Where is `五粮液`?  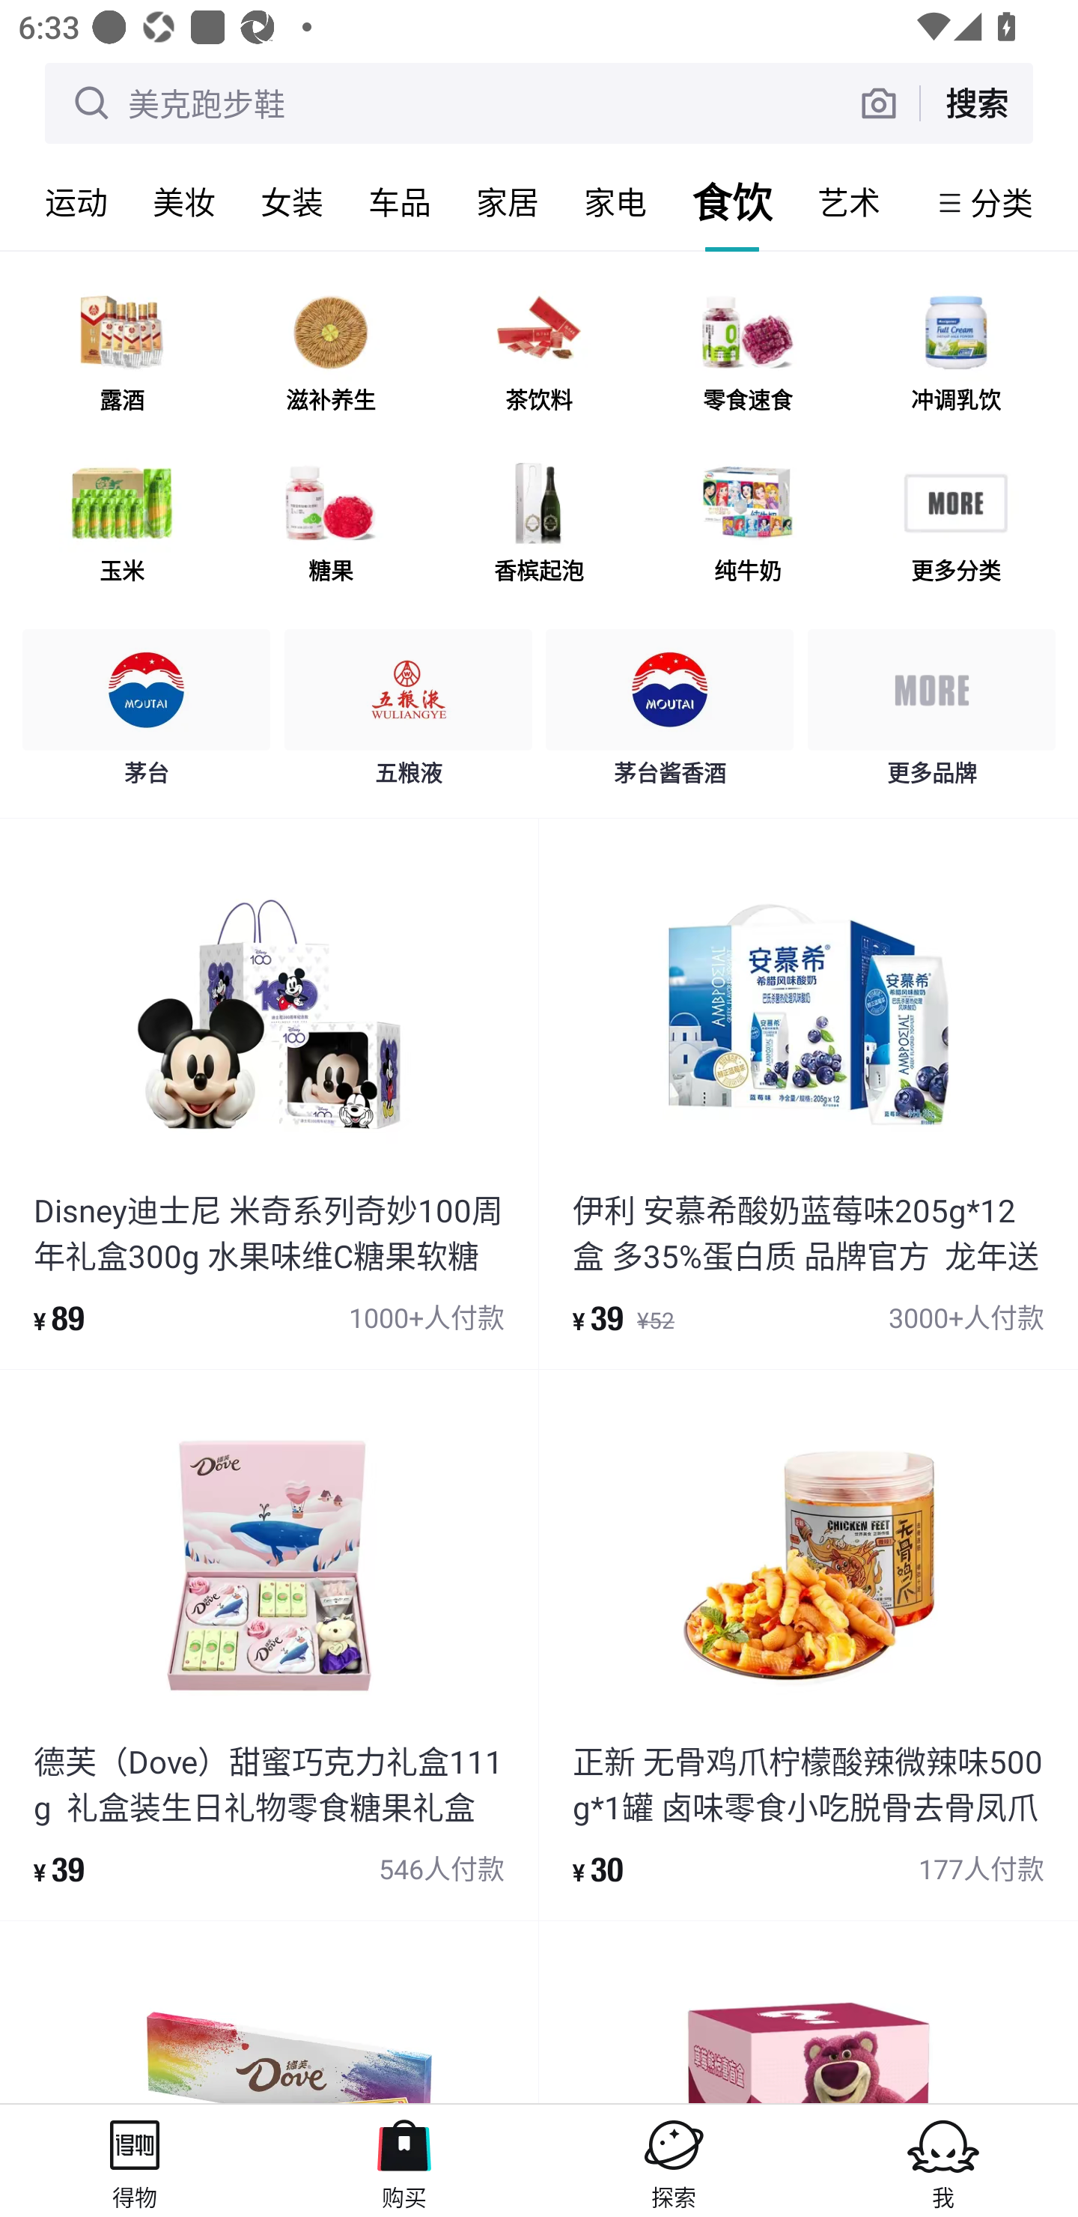
五粮液 is located at coordinates (409, 715).